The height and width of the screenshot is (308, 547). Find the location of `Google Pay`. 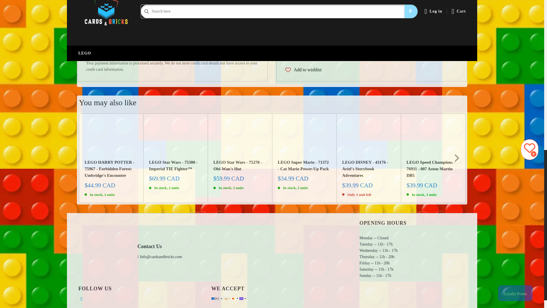

Google Pay is located at coordinates (139, 56).